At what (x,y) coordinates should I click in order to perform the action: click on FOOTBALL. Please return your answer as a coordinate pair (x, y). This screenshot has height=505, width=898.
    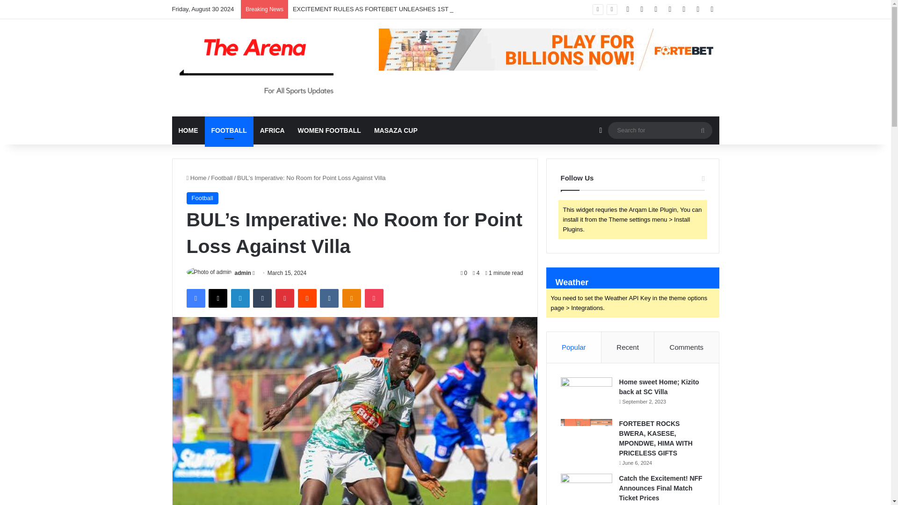
    Looking at the image, I should click on (229, 130).